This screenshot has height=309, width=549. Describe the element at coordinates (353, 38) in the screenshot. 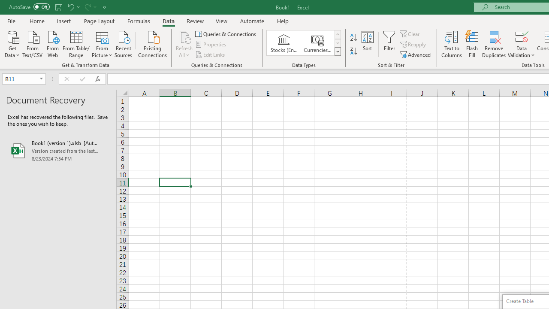

I see `Sort A to Z` at that location.